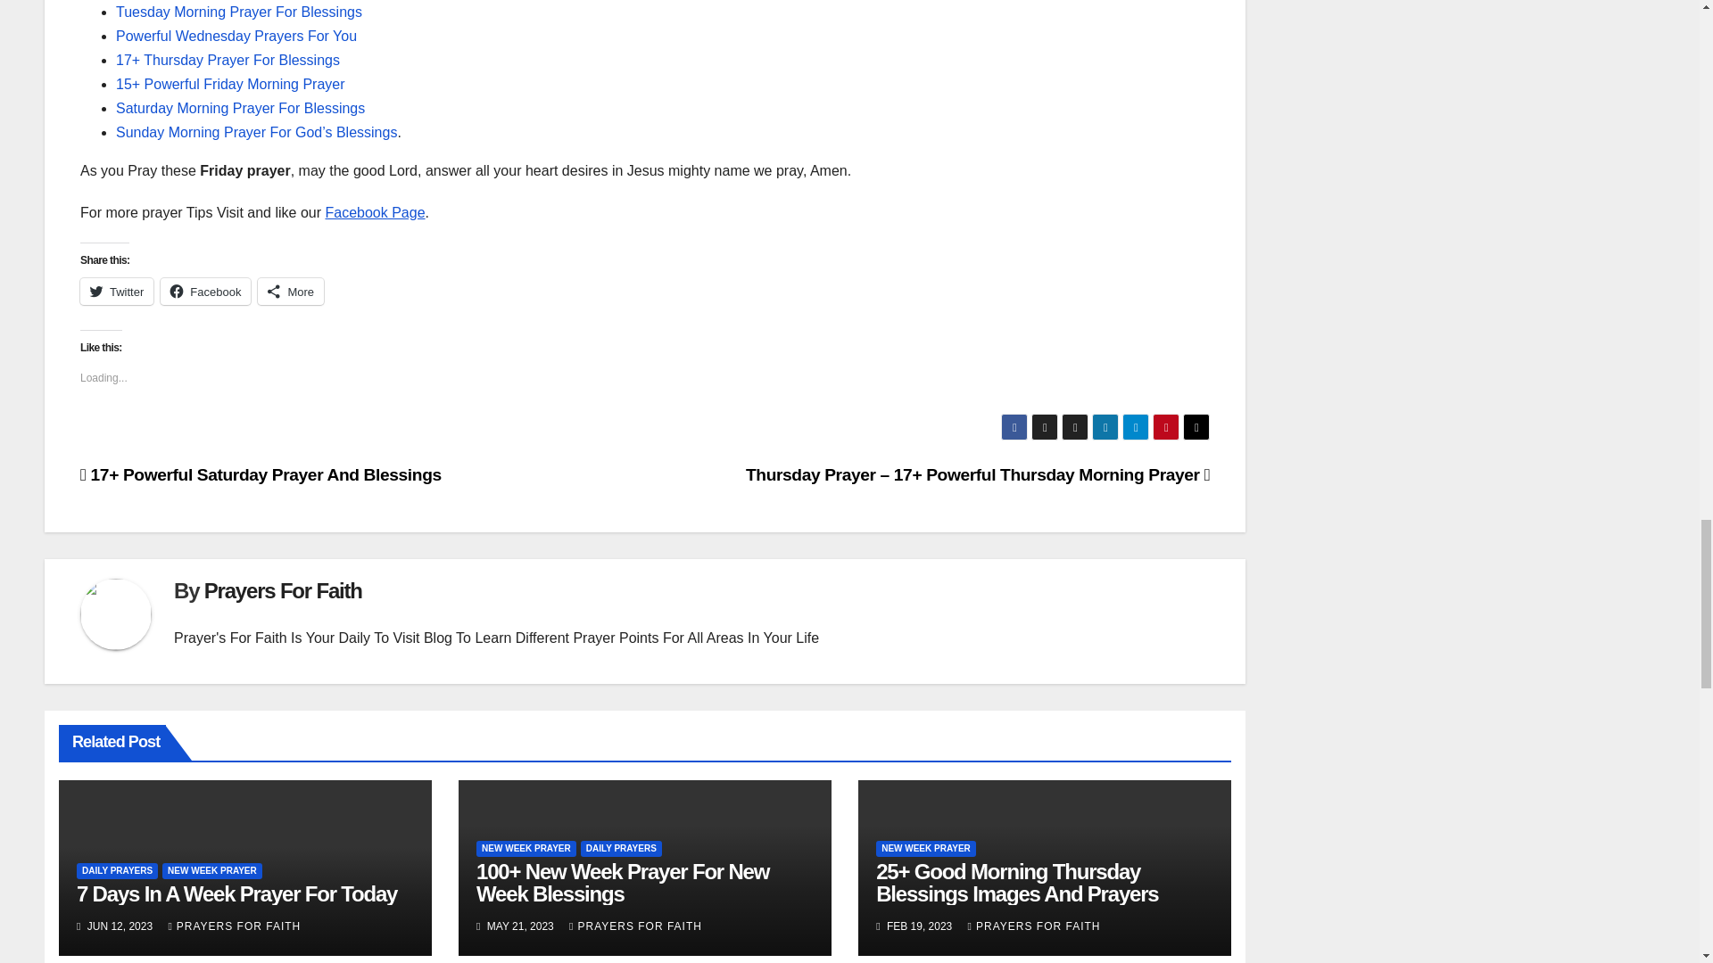 Image resolution: width=1713 pixels, height=963 pixels. Describe the element at coordinates (117, 292) in the screenshot. I see `Click to share on Twitter` at that location.